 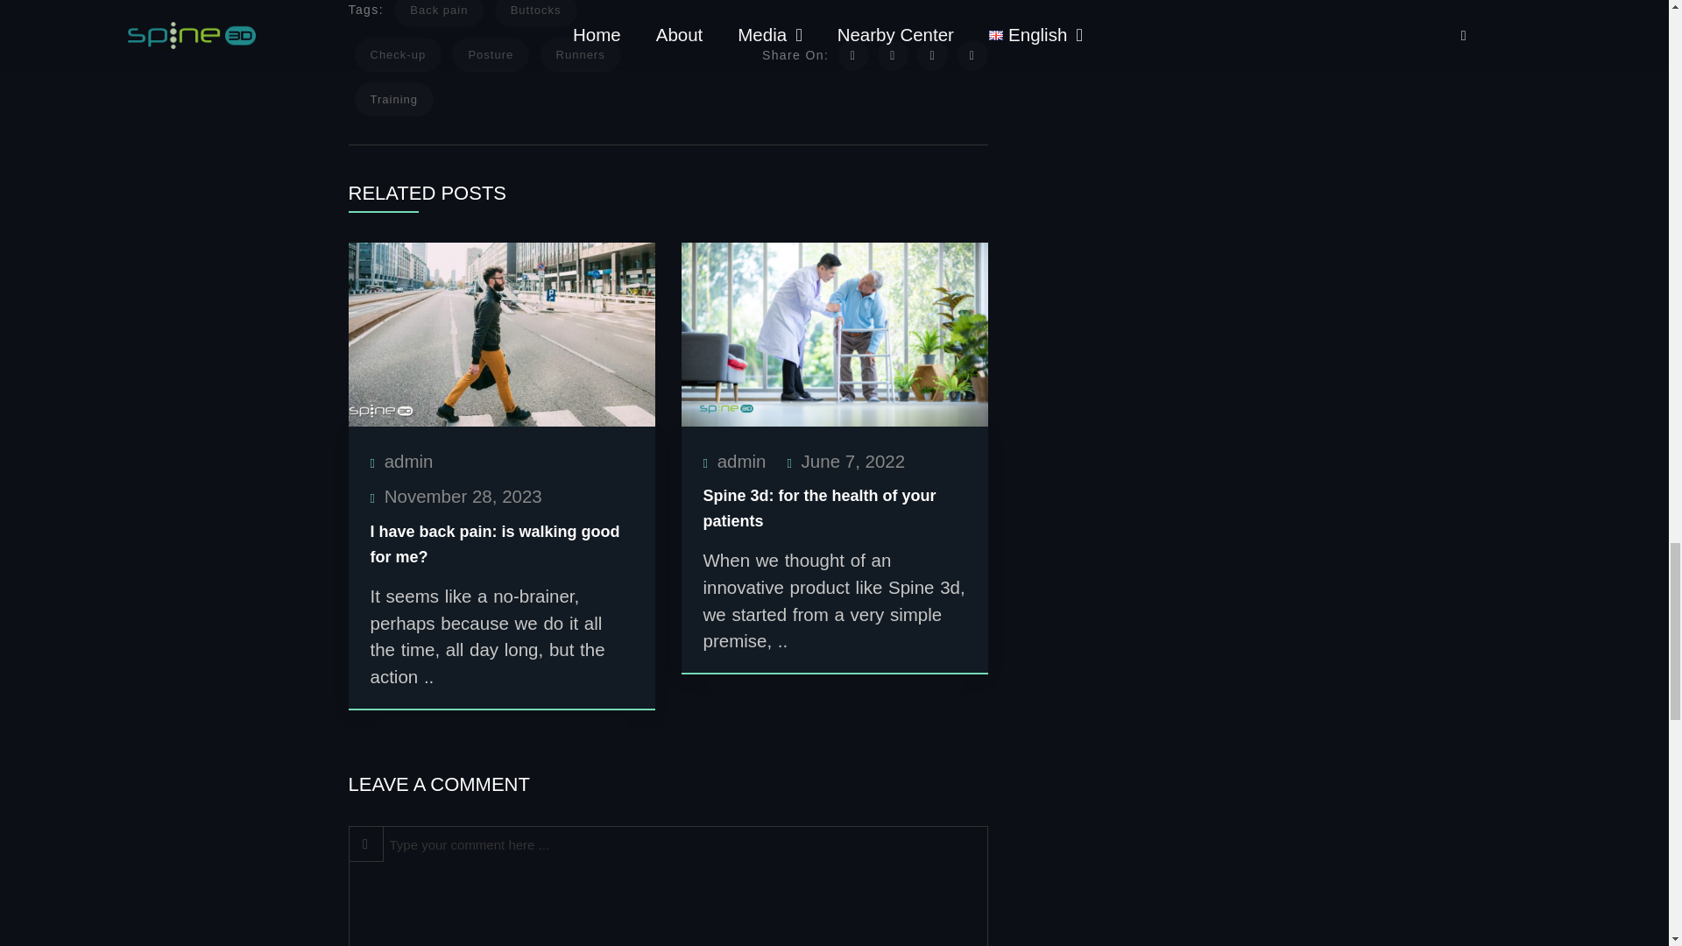 What do you see at coordinates (742, 461) in the screenshot?
I see `Posts by admin` at bounding box center [742, 461].